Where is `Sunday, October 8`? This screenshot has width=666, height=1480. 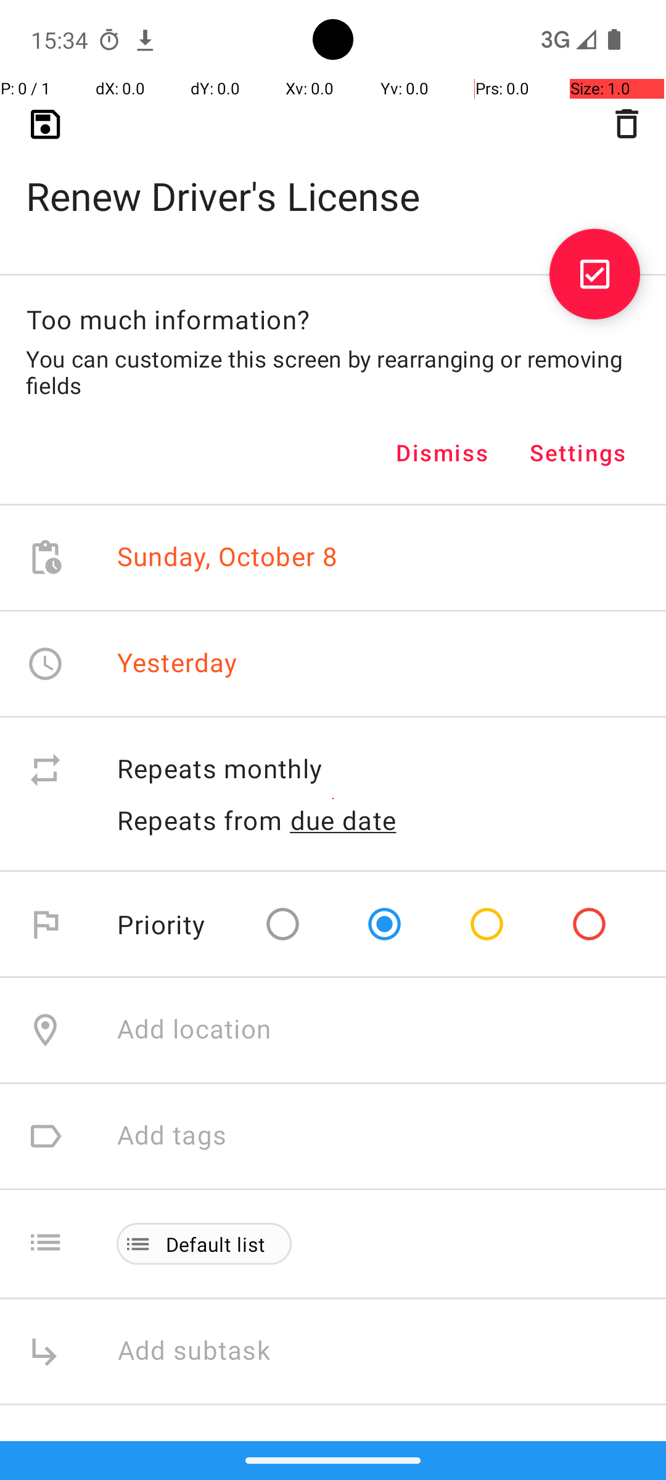
Sunday, October 8 is located at coordinates (228, 557).